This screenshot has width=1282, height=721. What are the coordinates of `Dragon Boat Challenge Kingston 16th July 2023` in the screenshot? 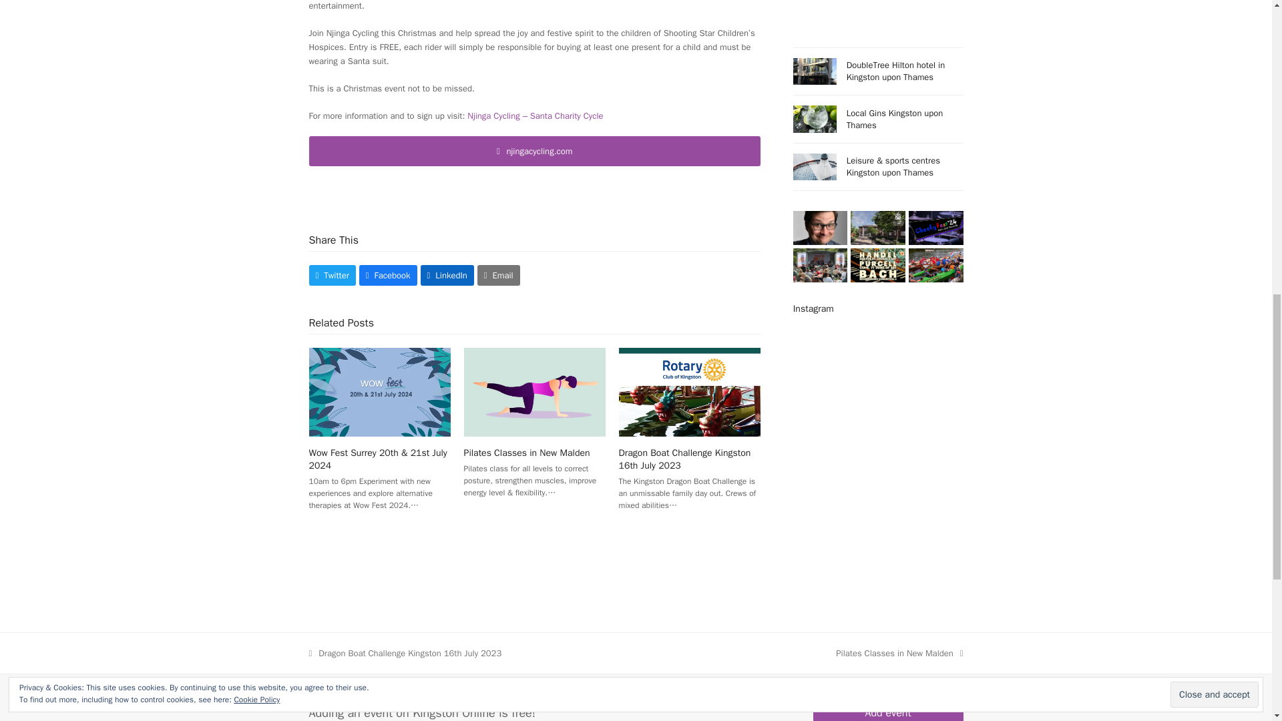 It's located at (685, 459).